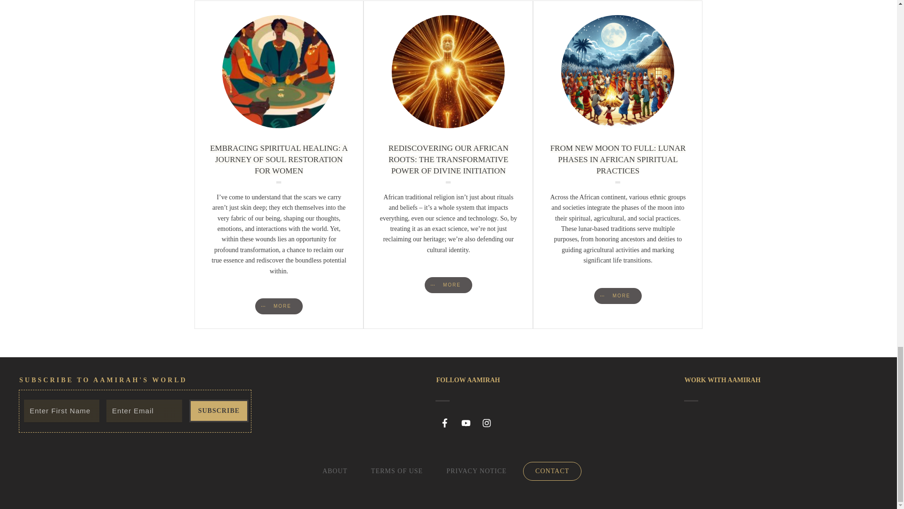  What do you see at coordinates (448, 285) in the screenshot?
I see `MORE` at bounding box center [448, 285].